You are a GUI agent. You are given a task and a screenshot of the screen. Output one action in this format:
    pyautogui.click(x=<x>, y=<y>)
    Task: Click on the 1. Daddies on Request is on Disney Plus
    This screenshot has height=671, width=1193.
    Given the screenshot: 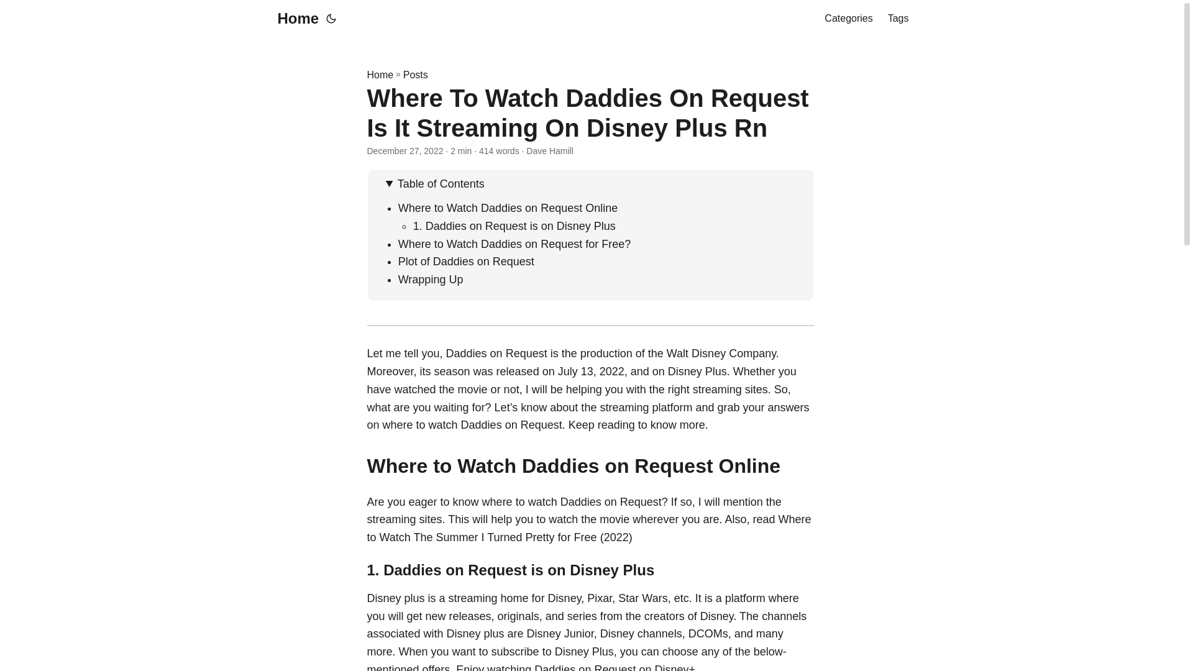 What is the action you would take?
    pyautogui.click(x=514, y=226)
    